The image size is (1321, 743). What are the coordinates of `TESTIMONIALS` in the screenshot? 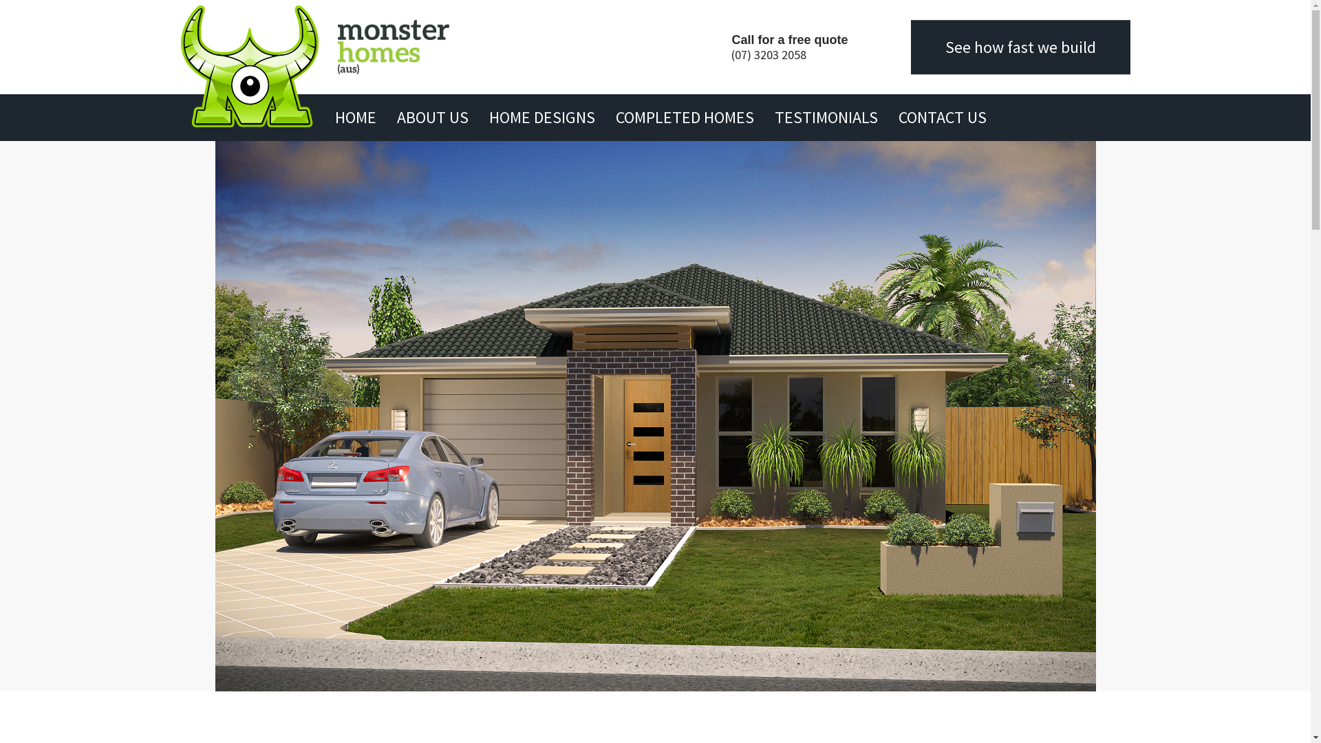 It's located at (826, 118).